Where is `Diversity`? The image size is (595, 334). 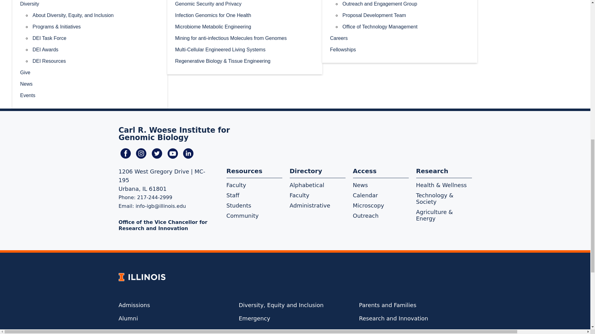
Diversity is located at coordinates (90, 5).